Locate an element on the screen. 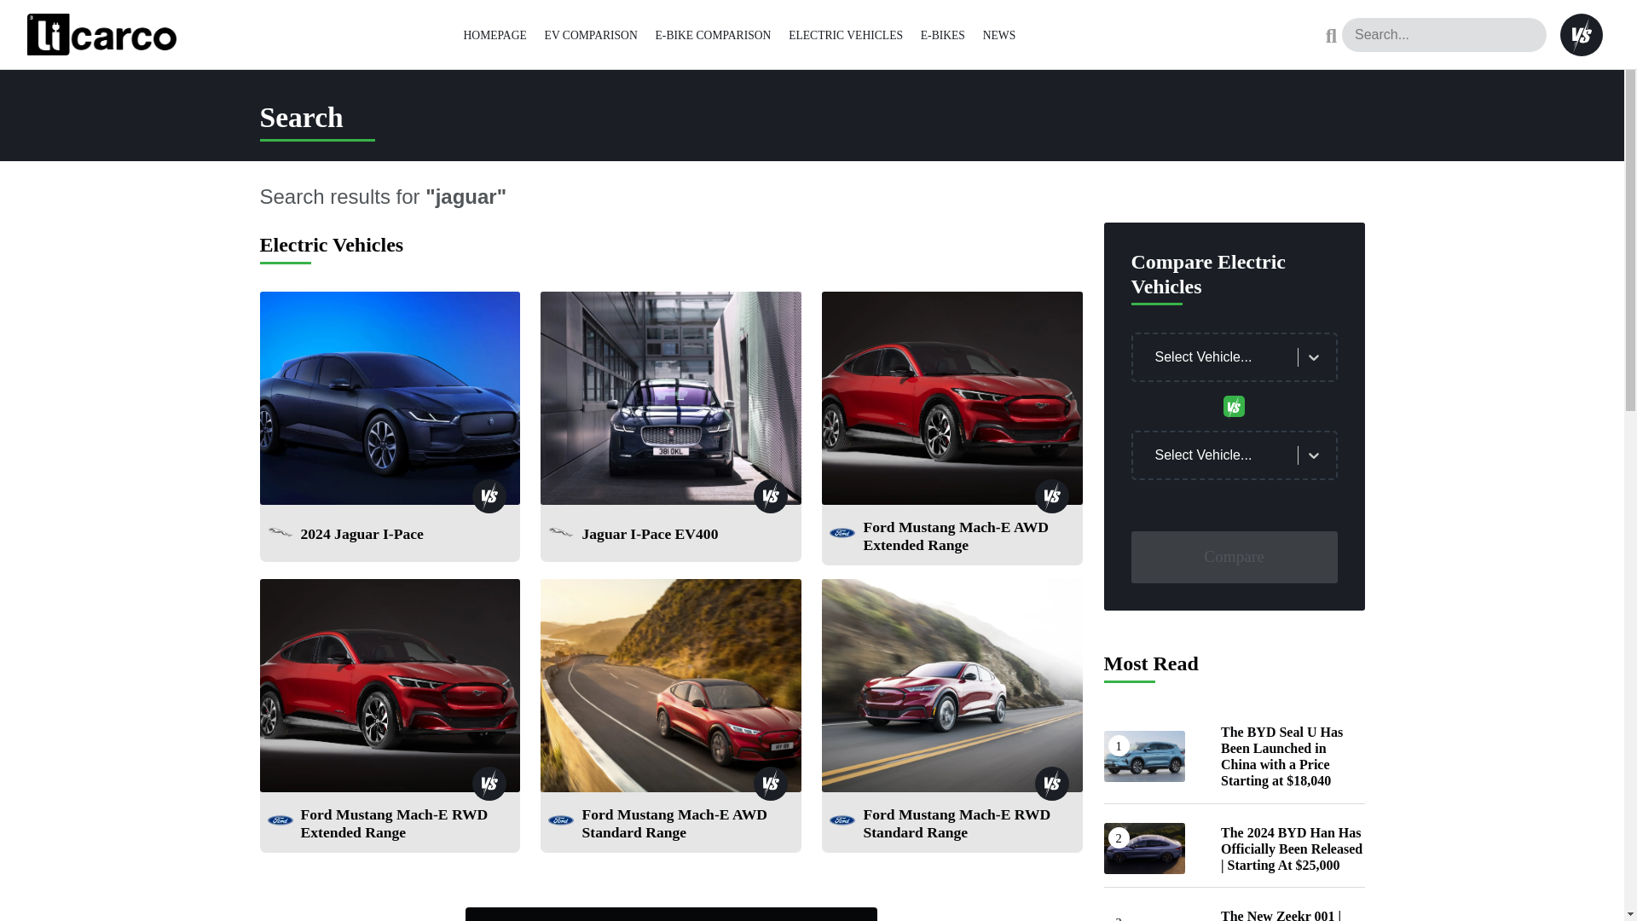  ELECTRIC VEHICLES is located at coordinates (846, 34).